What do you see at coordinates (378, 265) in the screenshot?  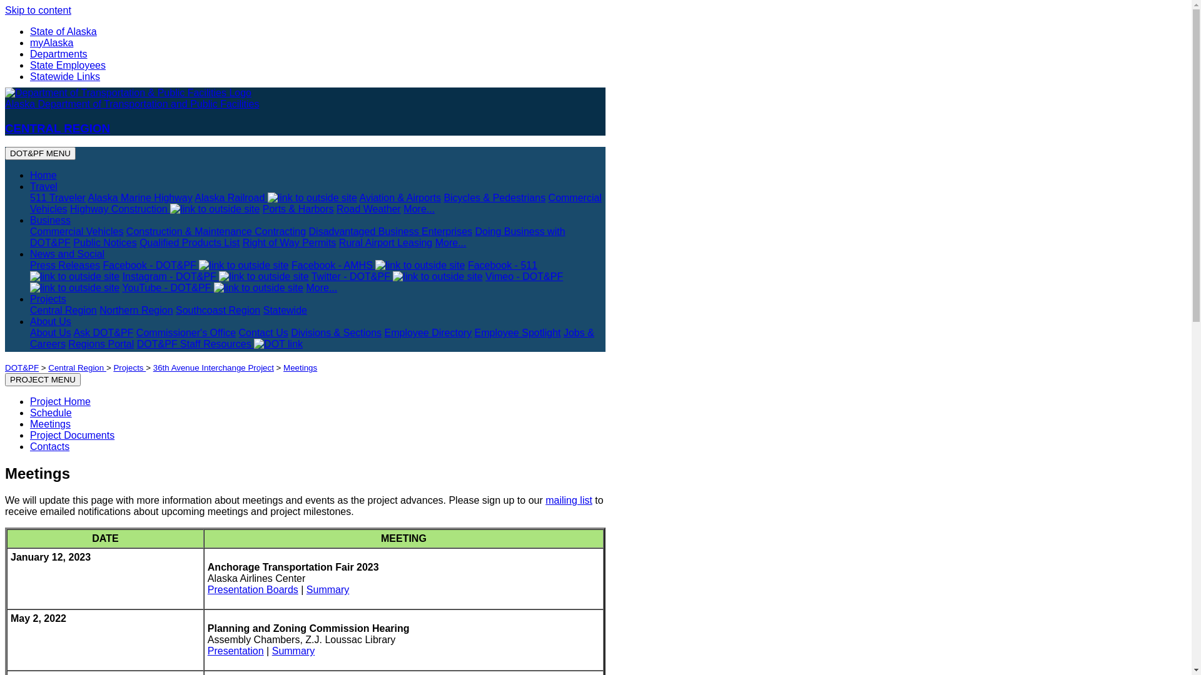 I see `Facebook - AMHS` at bounding box center [378, 265].